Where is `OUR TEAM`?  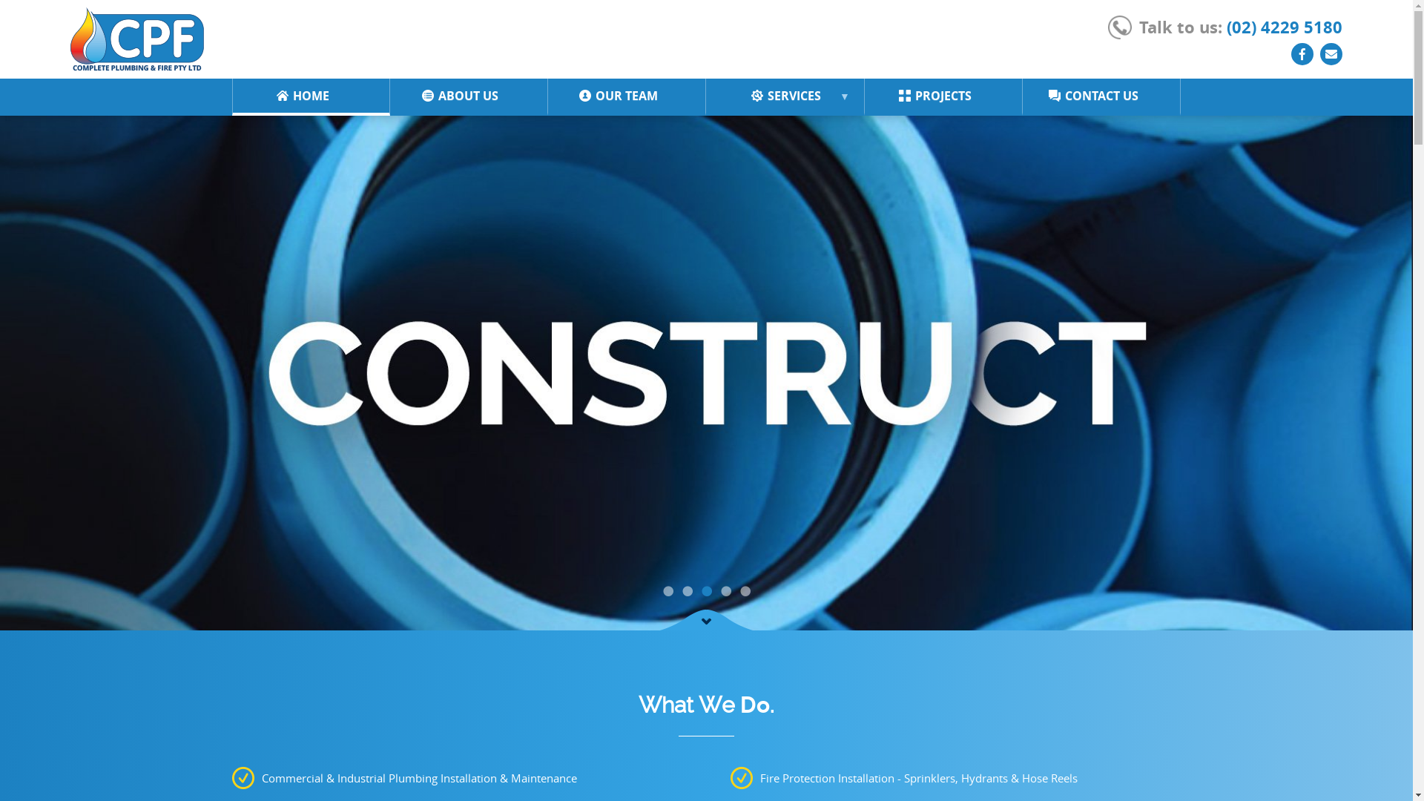 OUR TEAM is located at coordinates (627, 96).